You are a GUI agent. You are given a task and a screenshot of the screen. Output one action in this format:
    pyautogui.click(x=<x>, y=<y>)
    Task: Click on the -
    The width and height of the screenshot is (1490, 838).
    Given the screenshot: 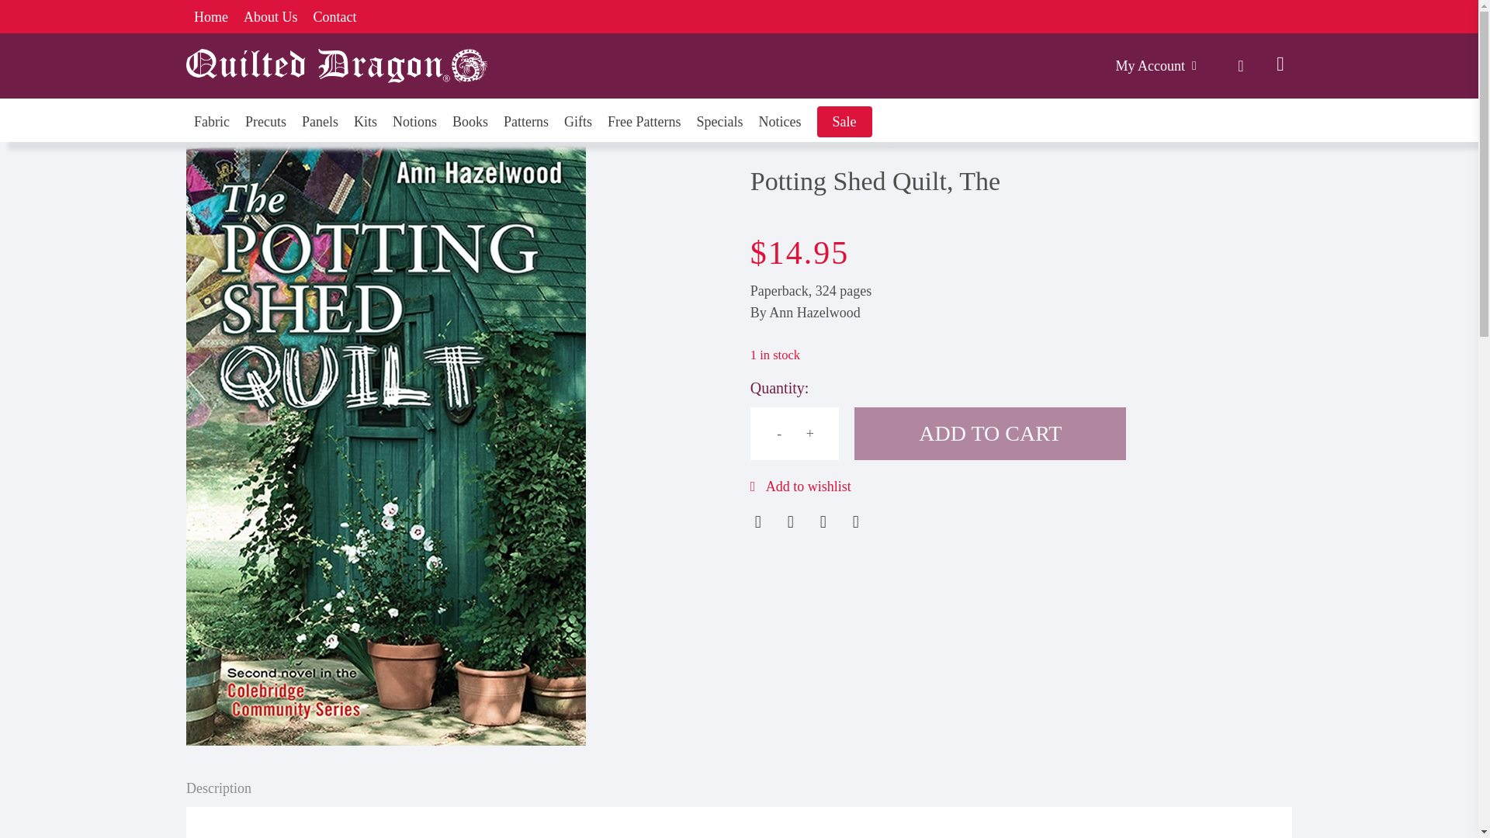 What is the action you would take?
    pyautogui.click(x=779, y=433)
    